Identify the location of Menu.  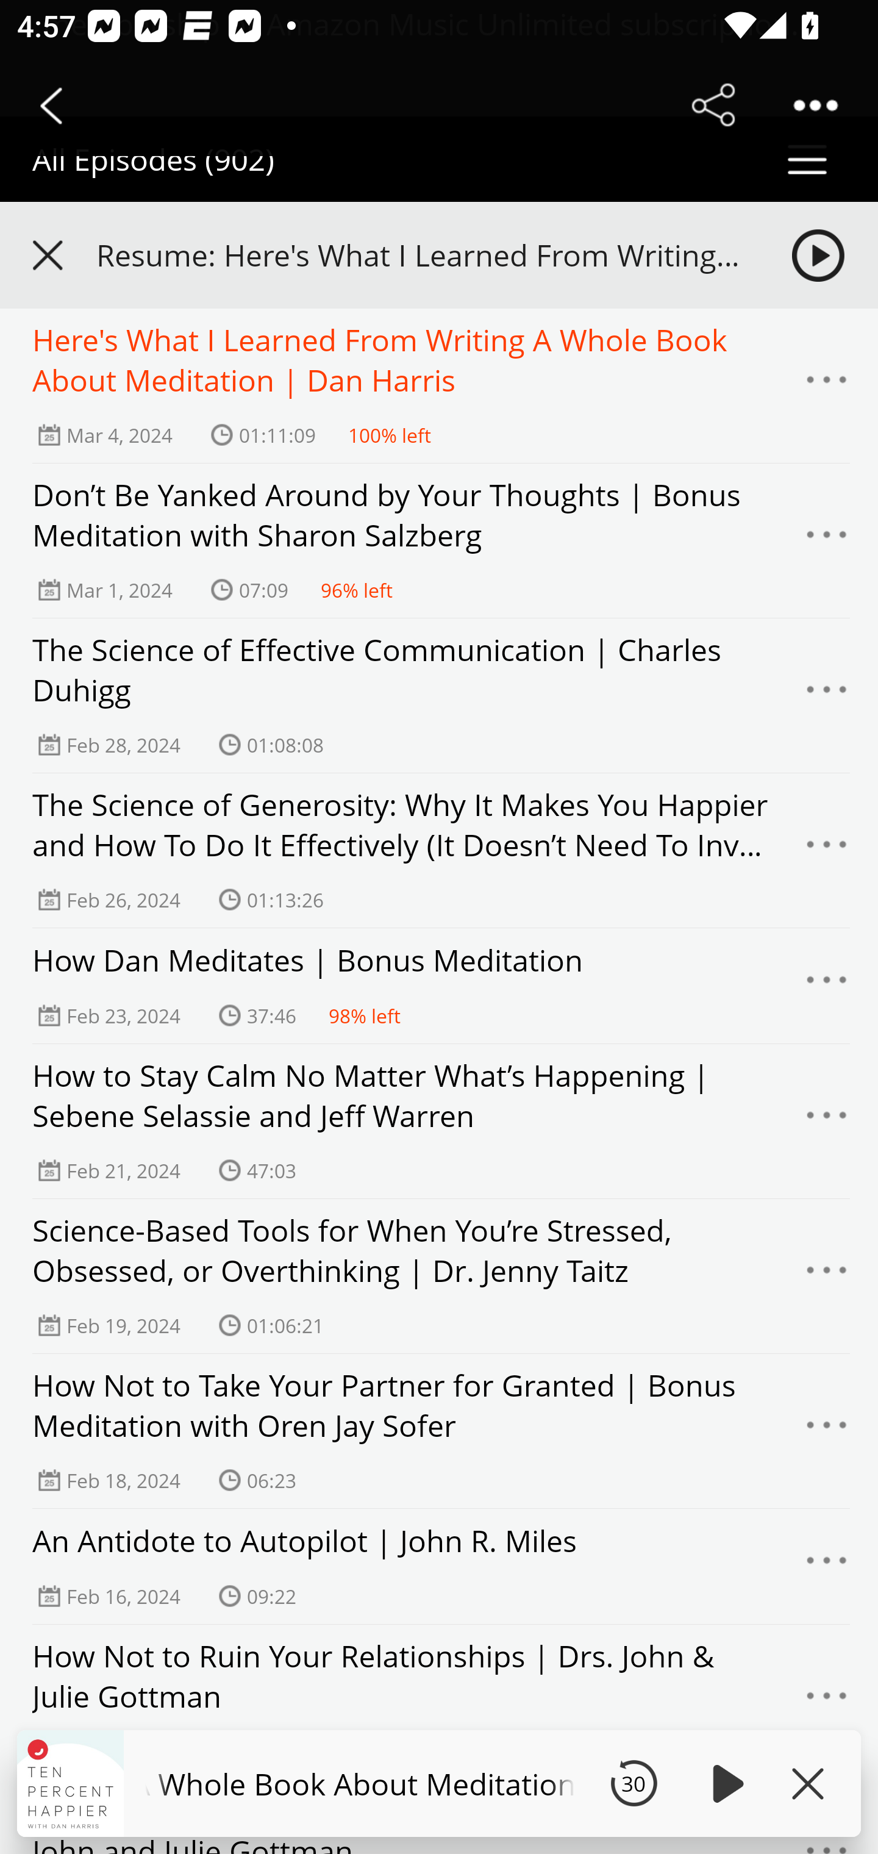
(827, 1566).